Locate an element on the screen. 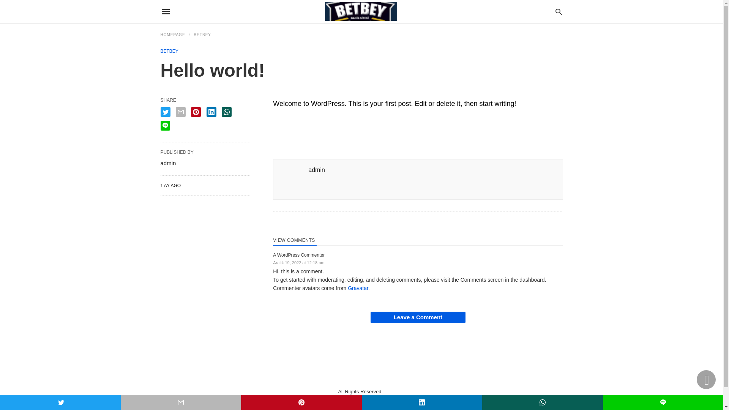  AddThis Website Tools is located at coordinates (334, 139).